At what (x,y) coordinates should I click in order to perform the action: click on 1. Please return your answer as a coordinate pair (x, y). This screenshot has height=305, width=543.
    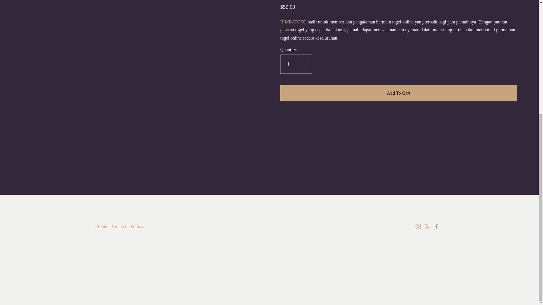
    Looking at the image, I should click on (296, 64).